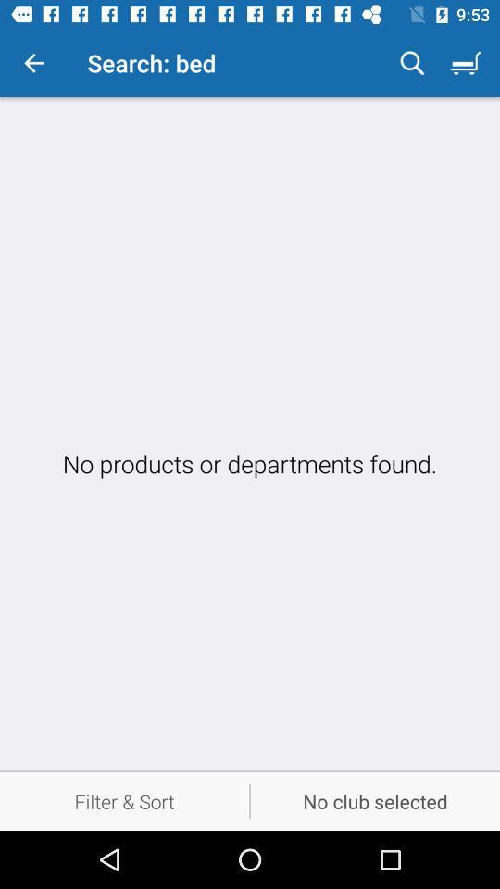 This screenshot has height=889, width=500. I want to click on tap icon to the right of the search: bed icon, so click(412, 63).